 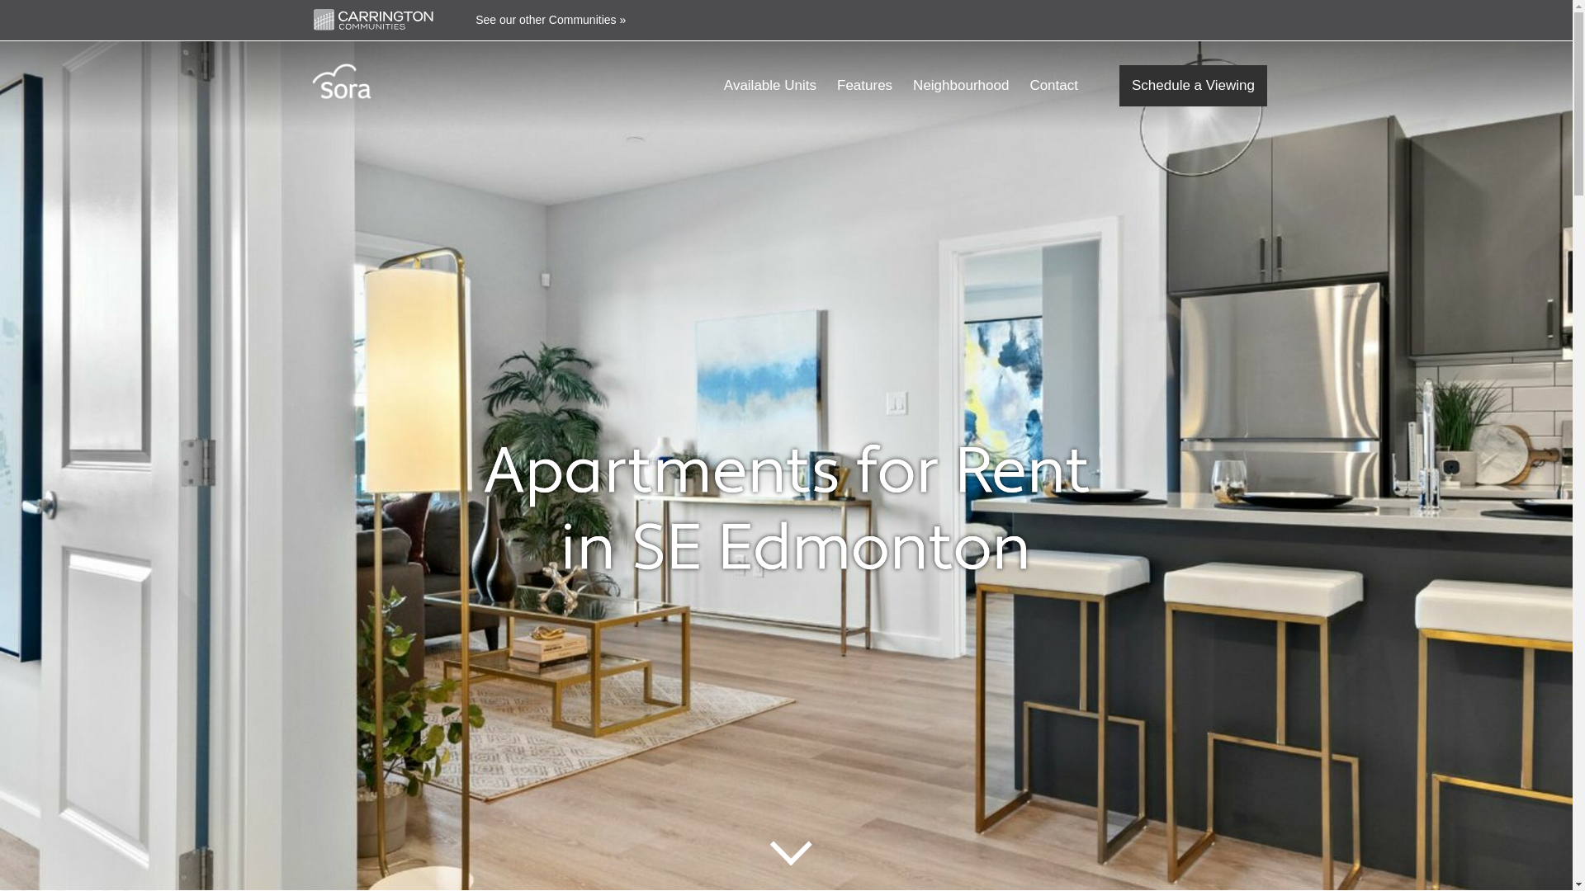 I want to click on Features, so click(x=863, y=85).